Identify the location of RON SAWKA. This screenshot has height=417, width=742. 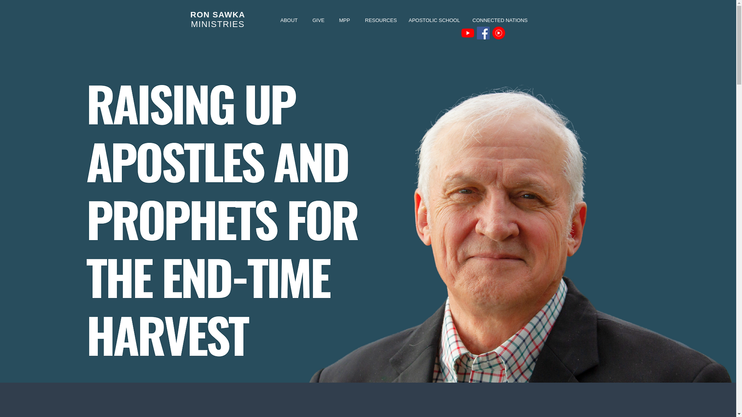
(217, 14).